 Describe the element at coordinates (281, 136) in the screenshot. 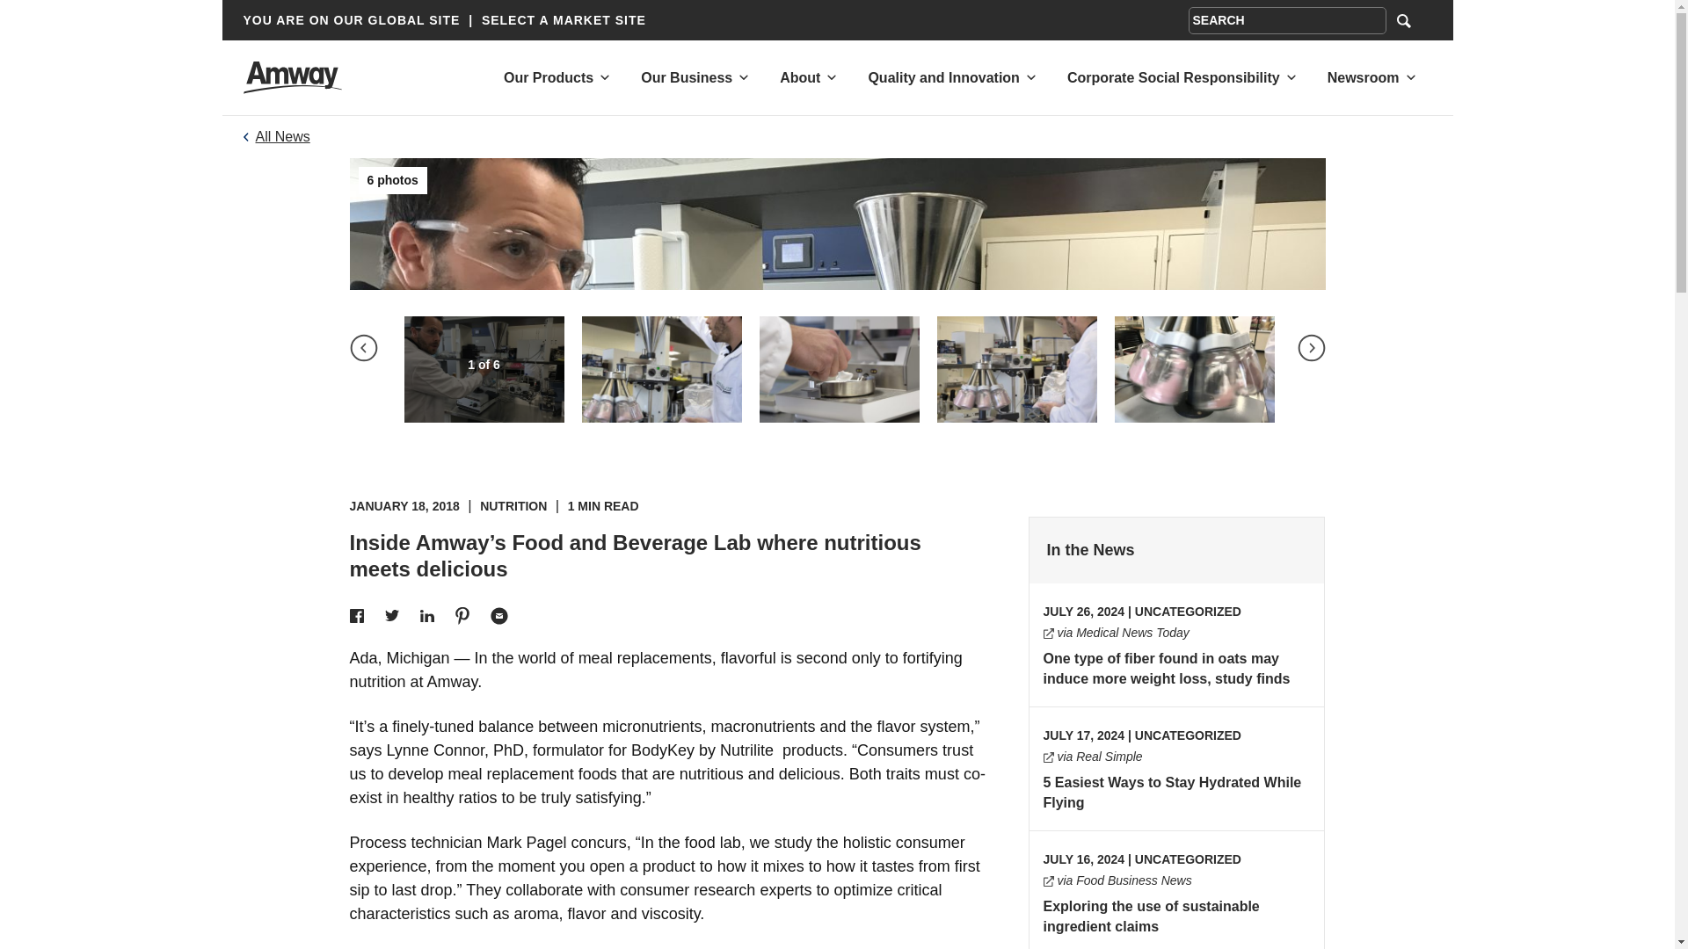

I see `All News` at that location.